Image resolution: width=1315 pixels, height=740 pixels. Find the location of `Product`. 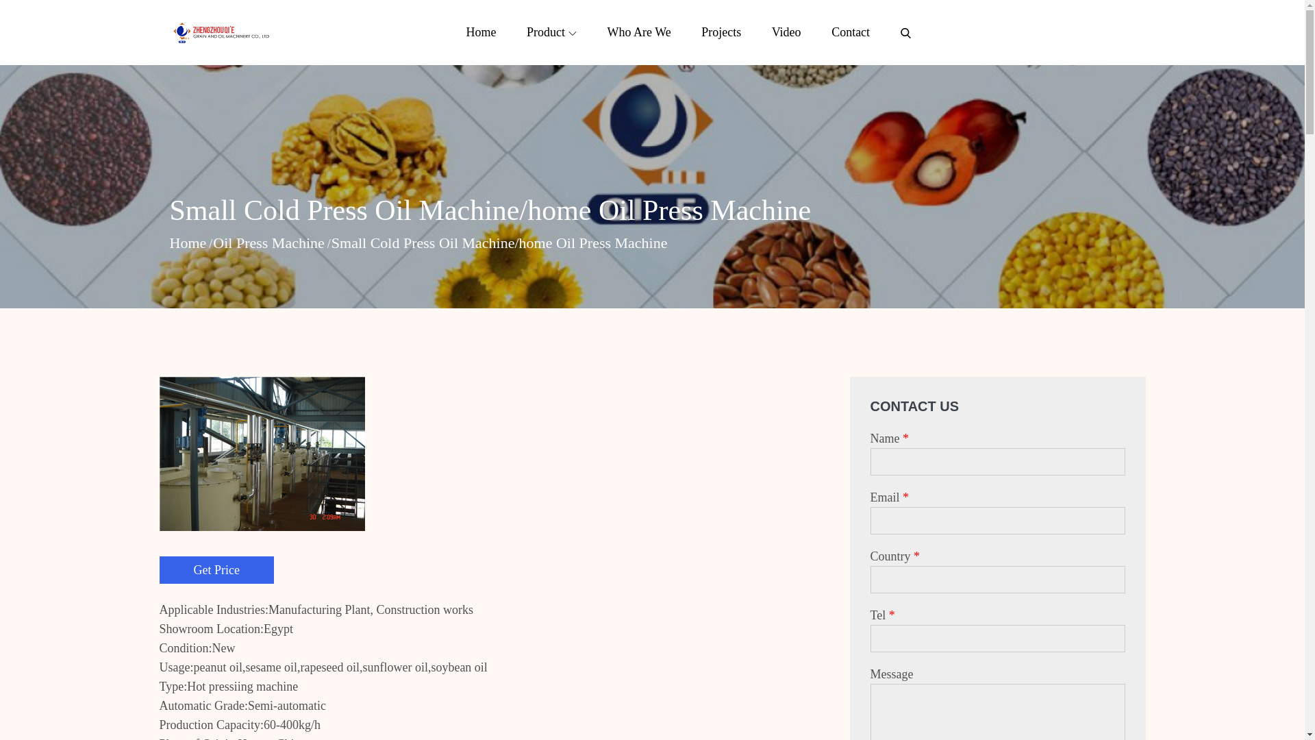

Product is located at coordinates (551, 32).